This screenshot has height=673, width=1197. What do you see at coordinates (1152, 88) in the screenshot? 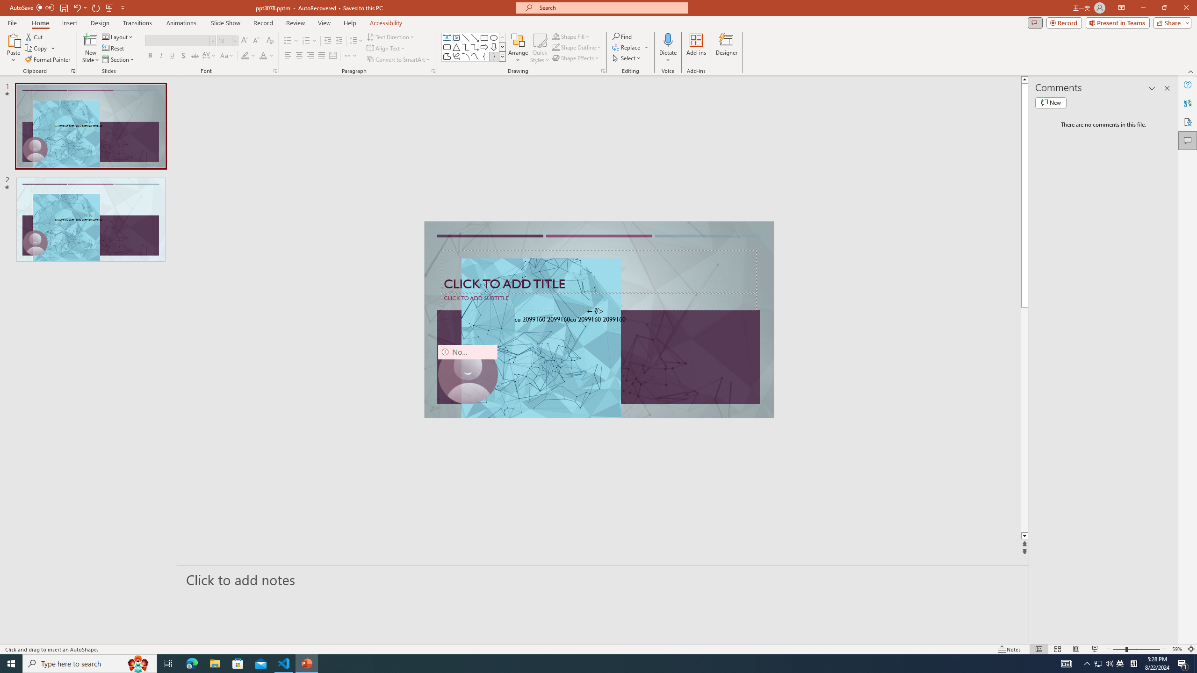
I see `Task Pane Options` at bounding box center [1152, 88].